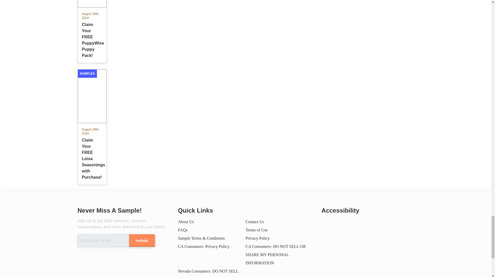 The height and width of the screenshot is (278, 495). Describe the element at coordinates (255, 222) in the screenshot. I see `Contact Us` at that location.